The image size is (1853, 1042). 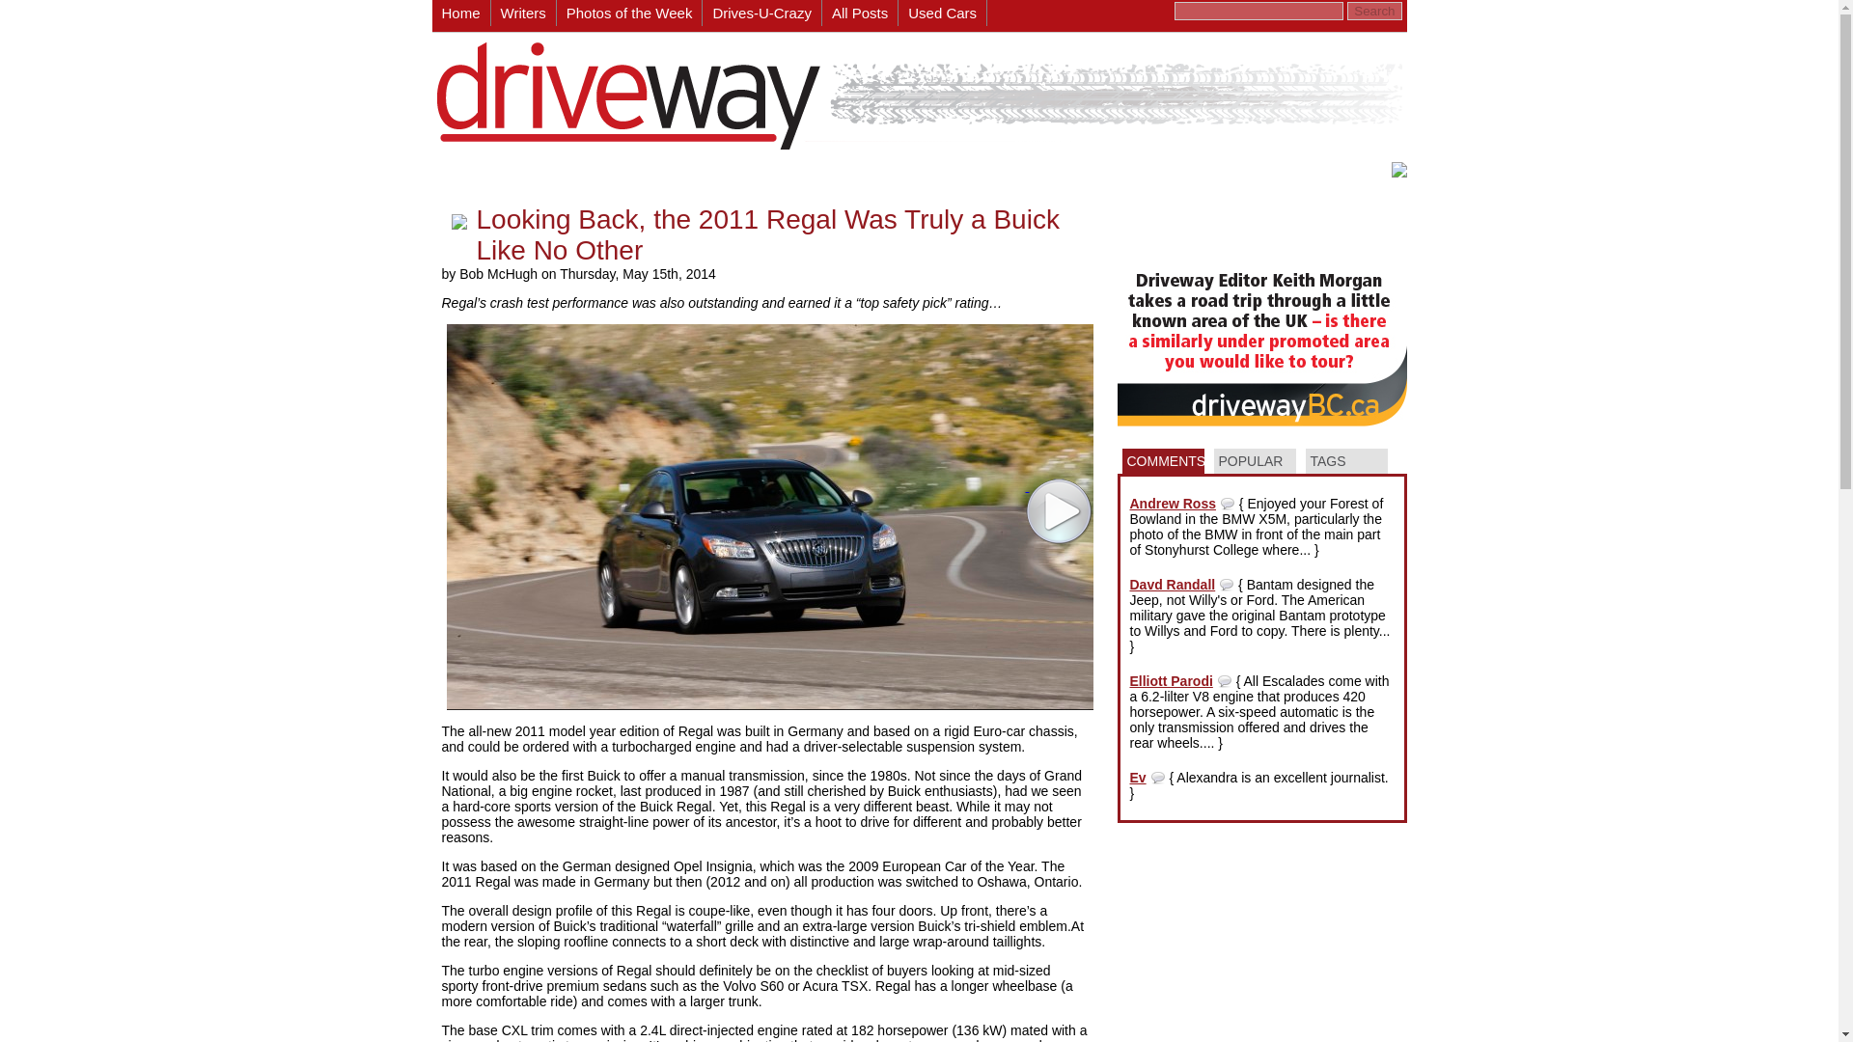 I want to click on Writers, so click(x=523, y=14).